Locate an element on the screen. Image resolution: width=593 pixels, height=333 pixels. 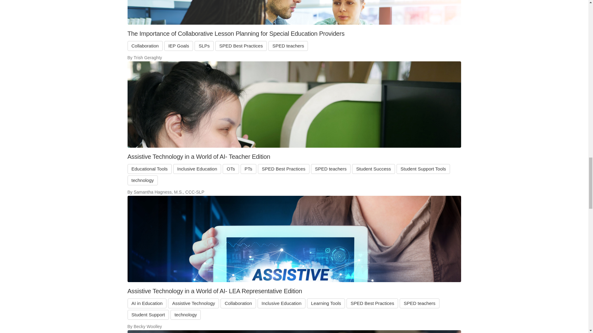
Collaboration is located at coordinates (145, 46).